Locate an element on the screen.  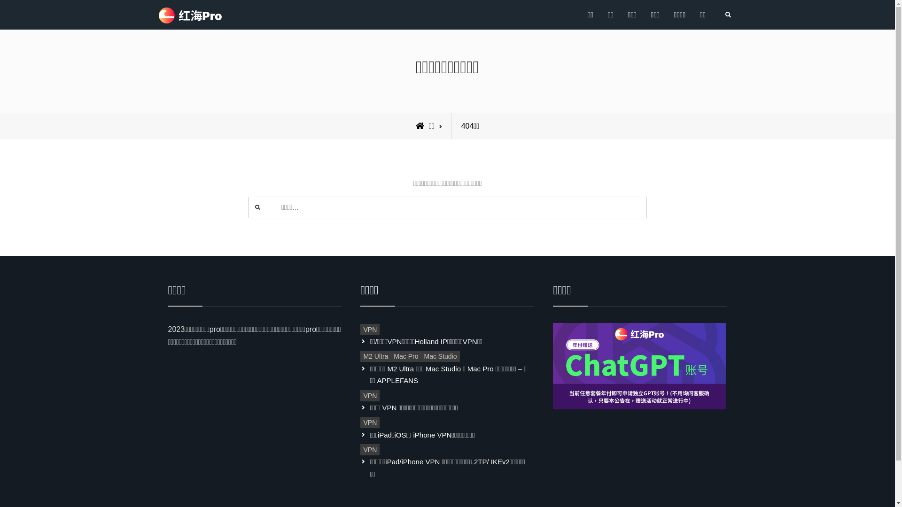
M2 Ultra is located at coordinates (376, 356).